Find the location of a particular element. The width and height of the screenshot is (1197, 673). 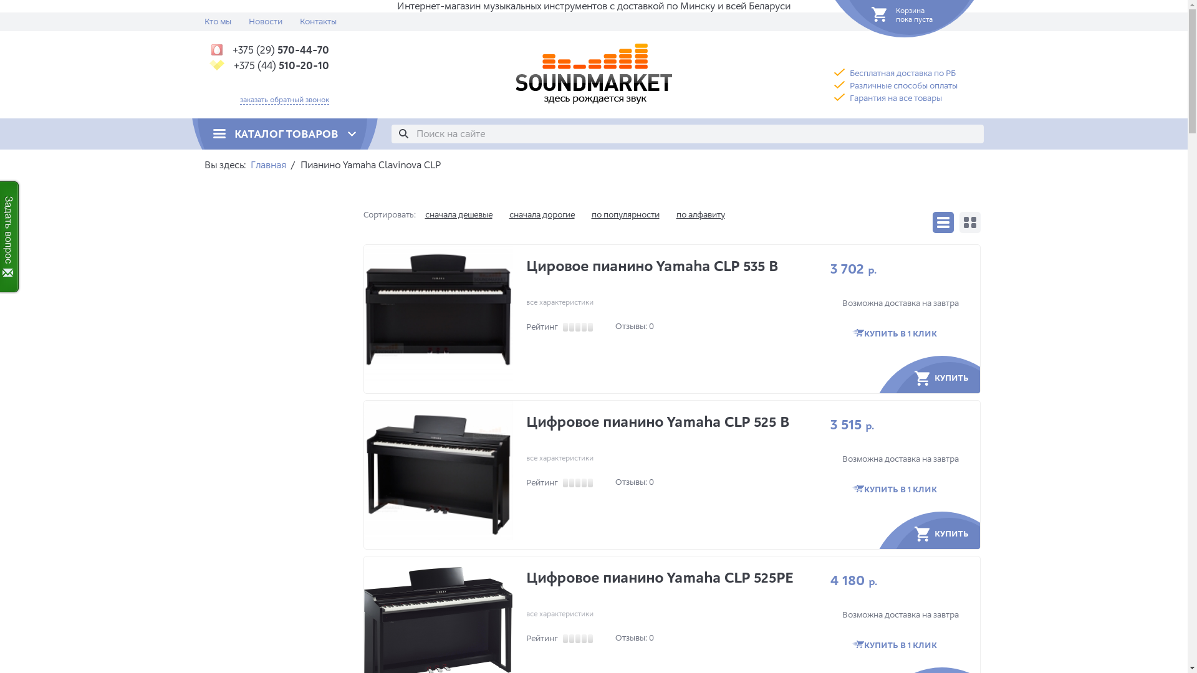

+375 (29) 570-44-70 is located at coordinates (267, 50).